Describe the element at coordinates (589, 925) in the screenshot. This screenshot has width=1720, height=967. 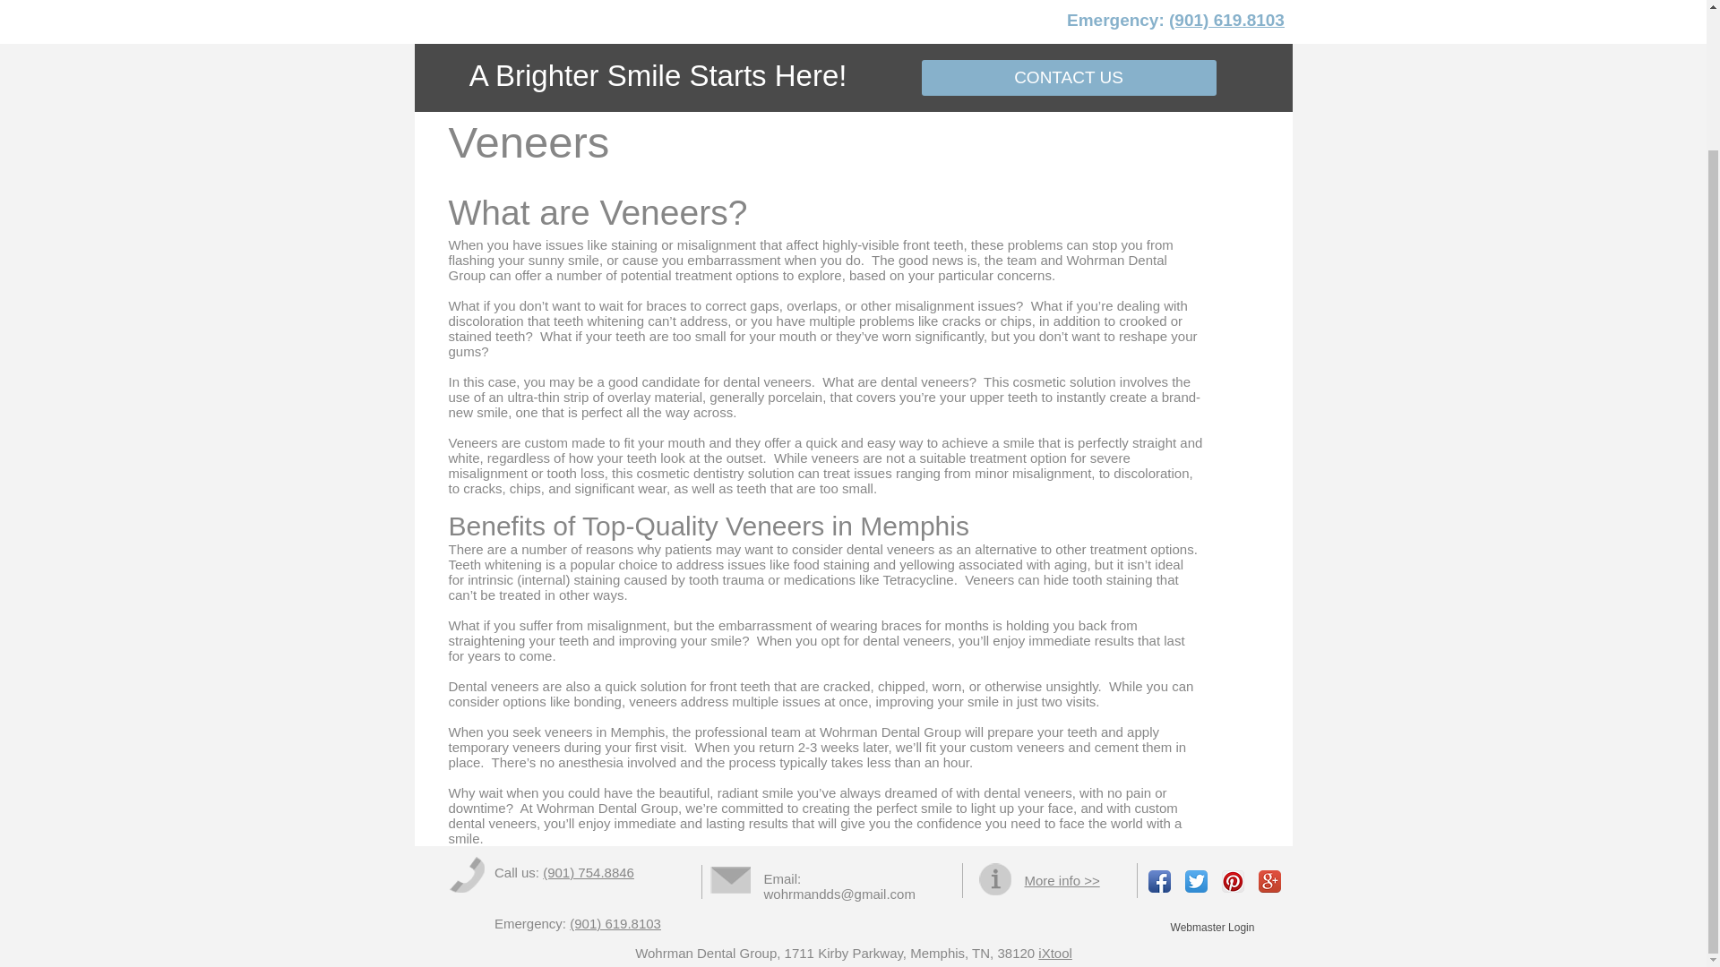
I see `Embedded Content` at that location.